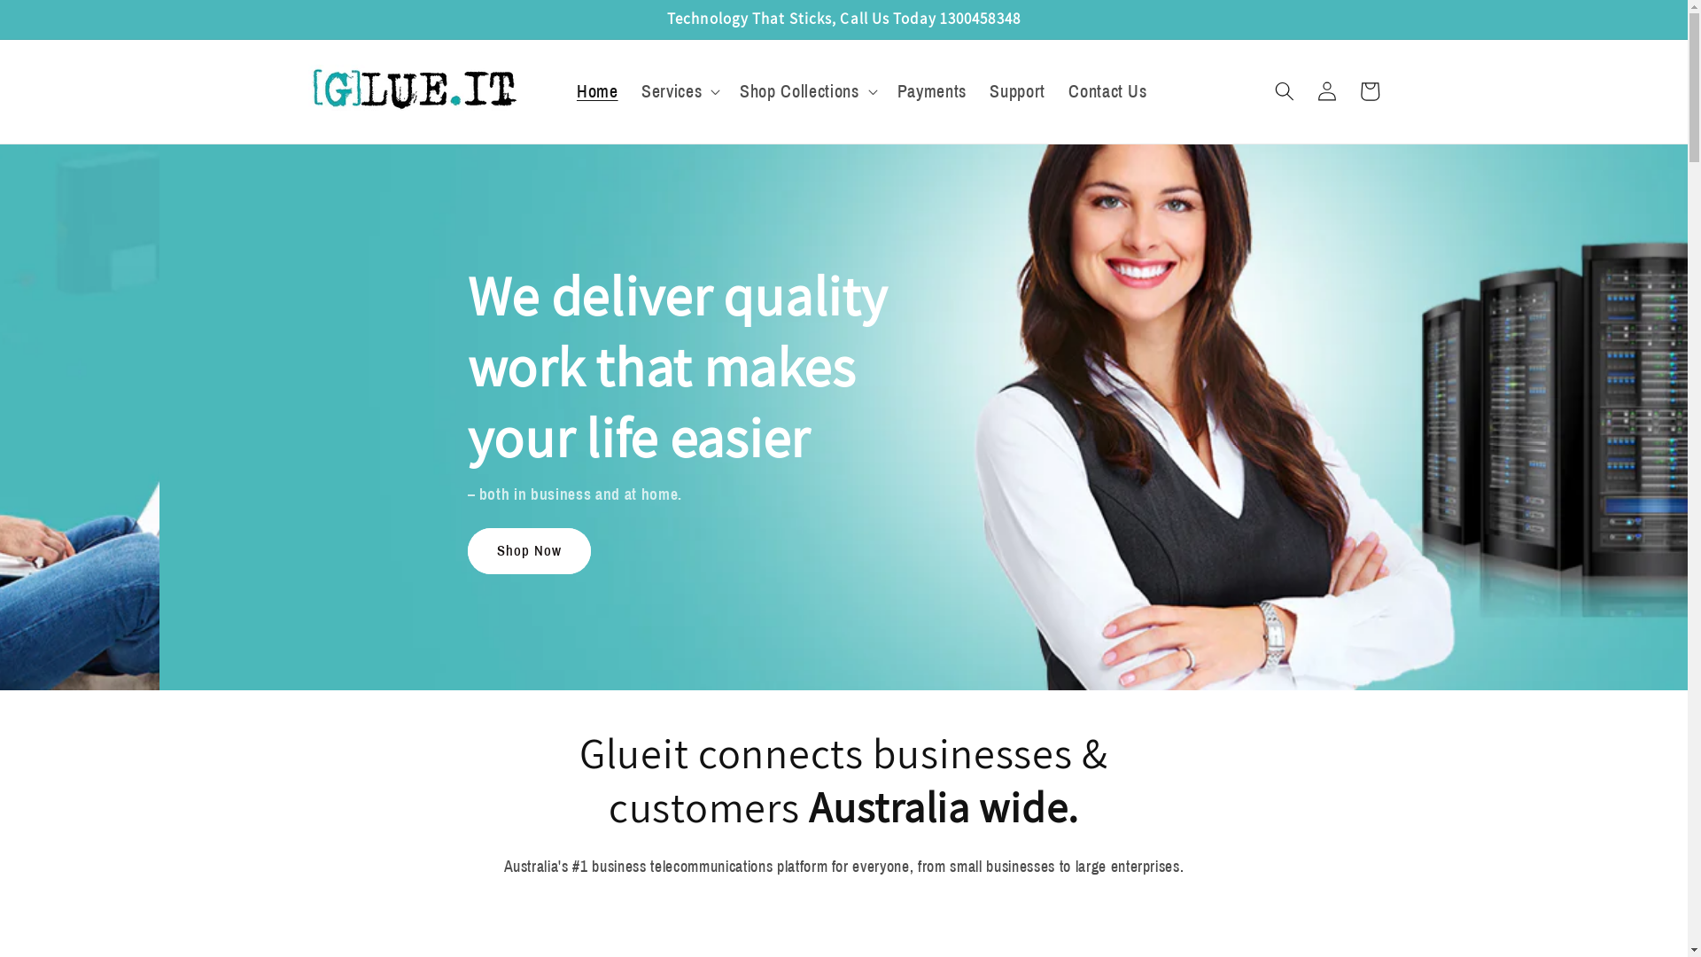 Image resolution: width=1701 pixels, height=957 pixels. Describe the element at coordinates (1017, 92) in the screenshot. I see `Support` at that location.